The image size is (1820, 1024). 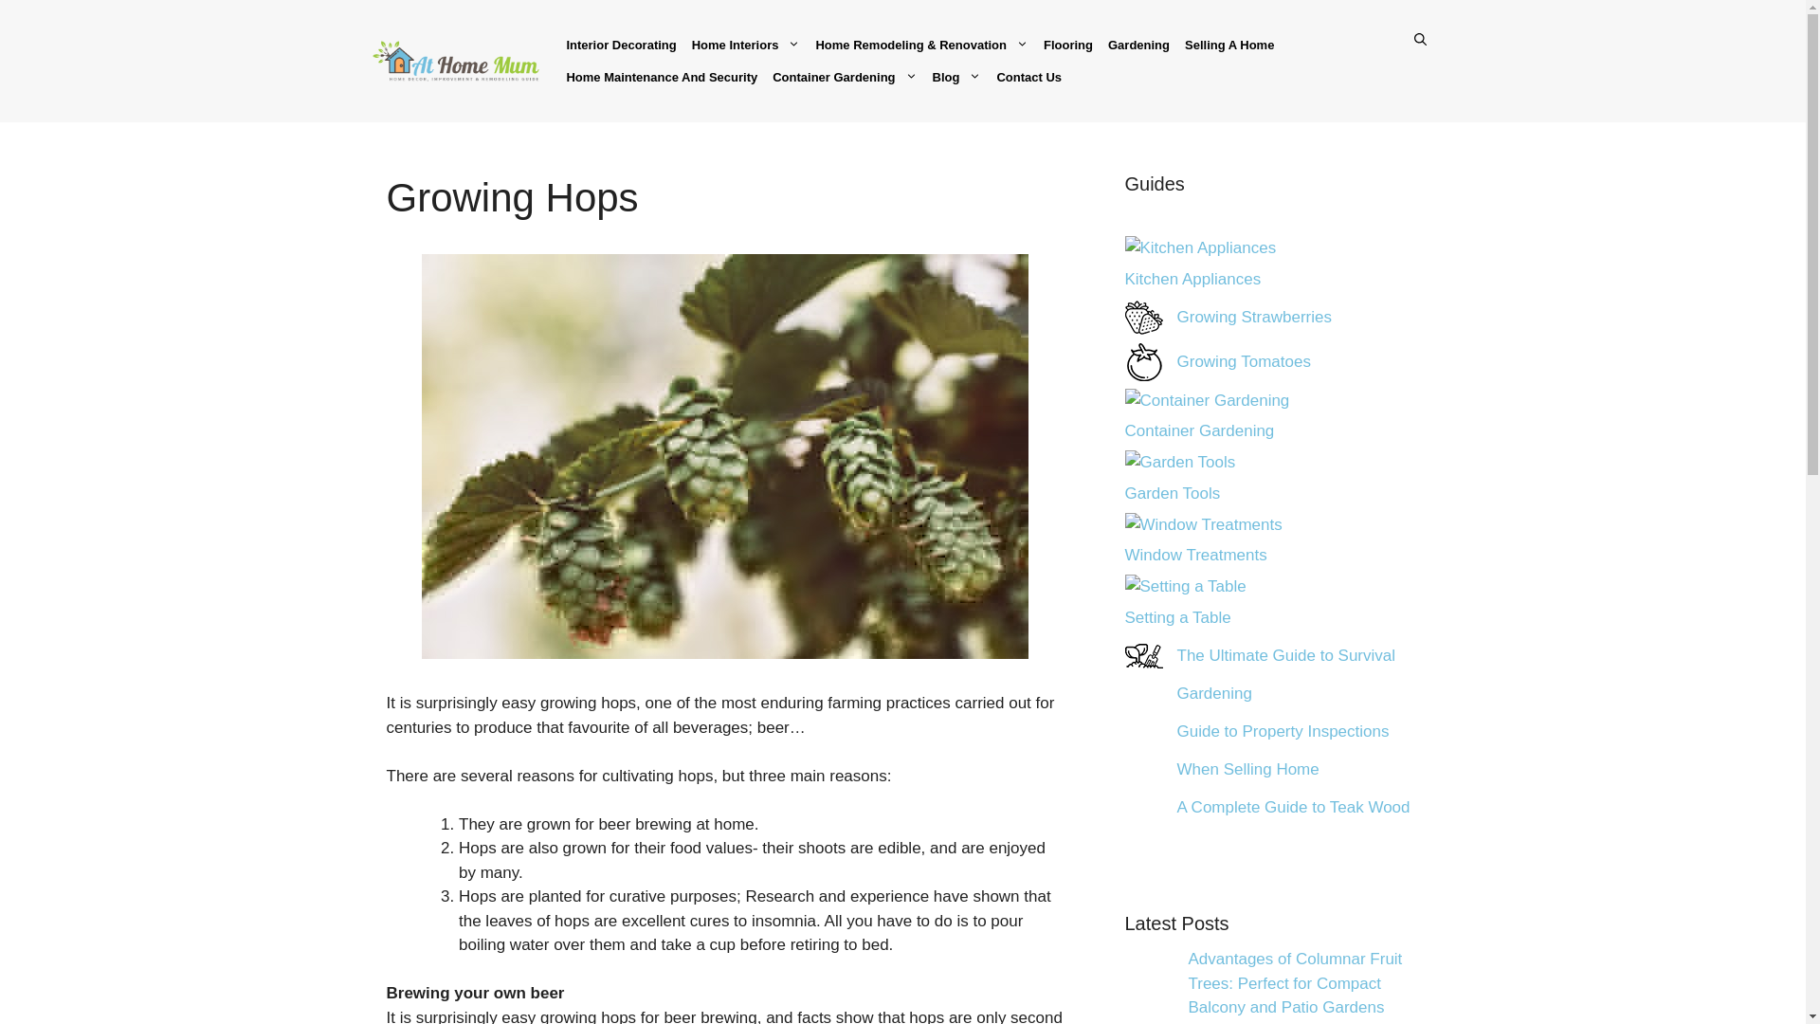 What do you see at coordinates (1067, 44) in the screenshot?
I see `Flooring` at bounding box center [1067, 44].